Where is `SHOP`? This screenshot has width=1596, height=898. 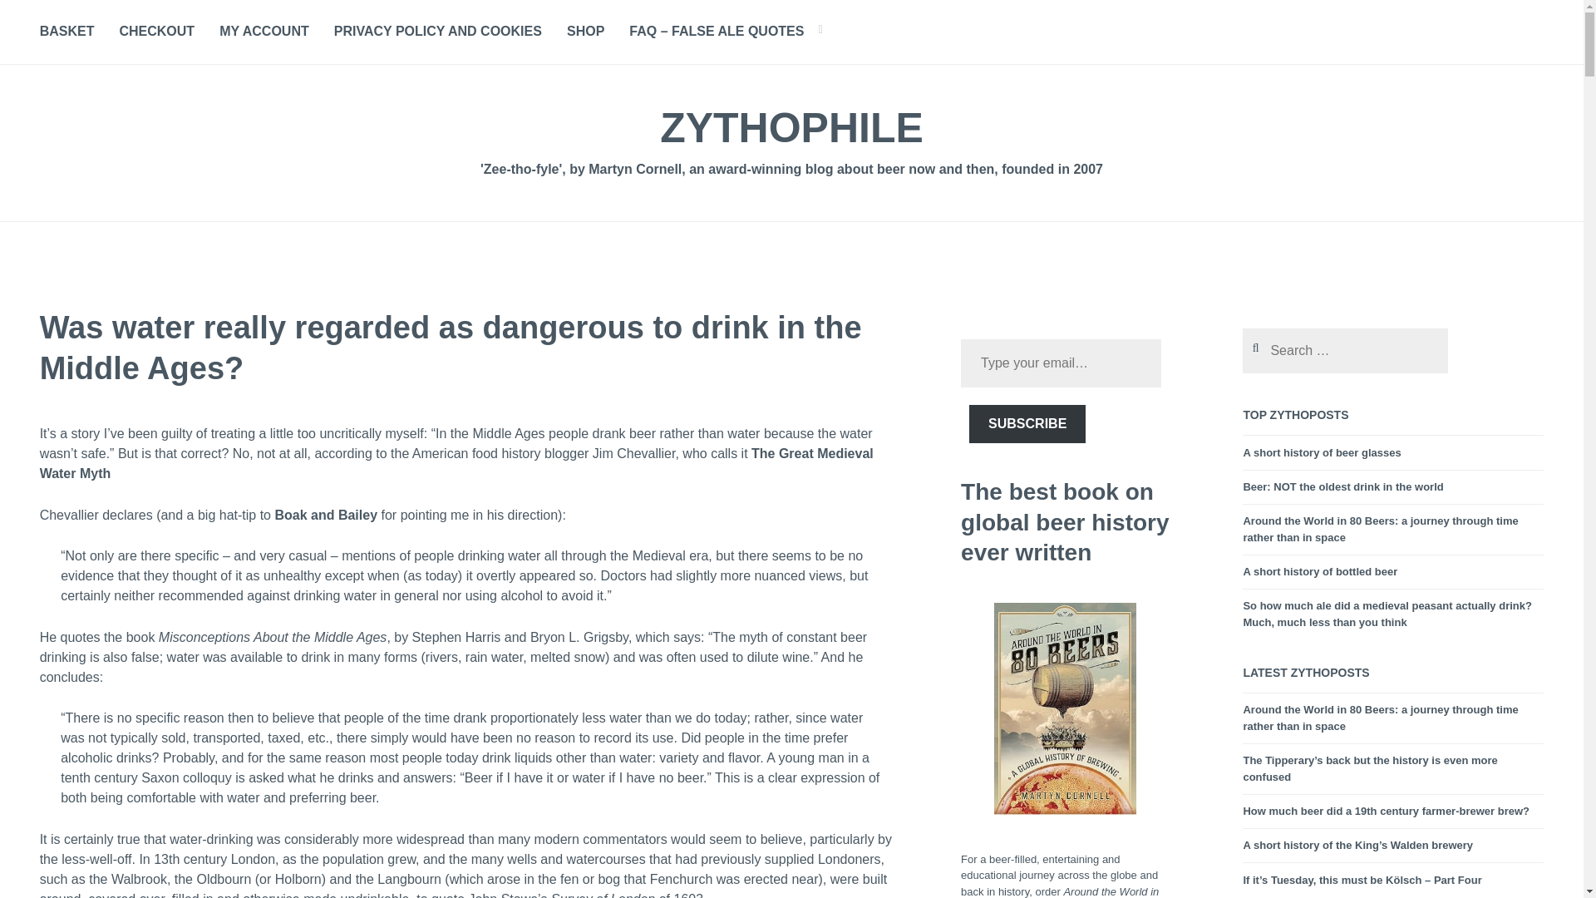 SHOP is located at coordinates (585, 32).